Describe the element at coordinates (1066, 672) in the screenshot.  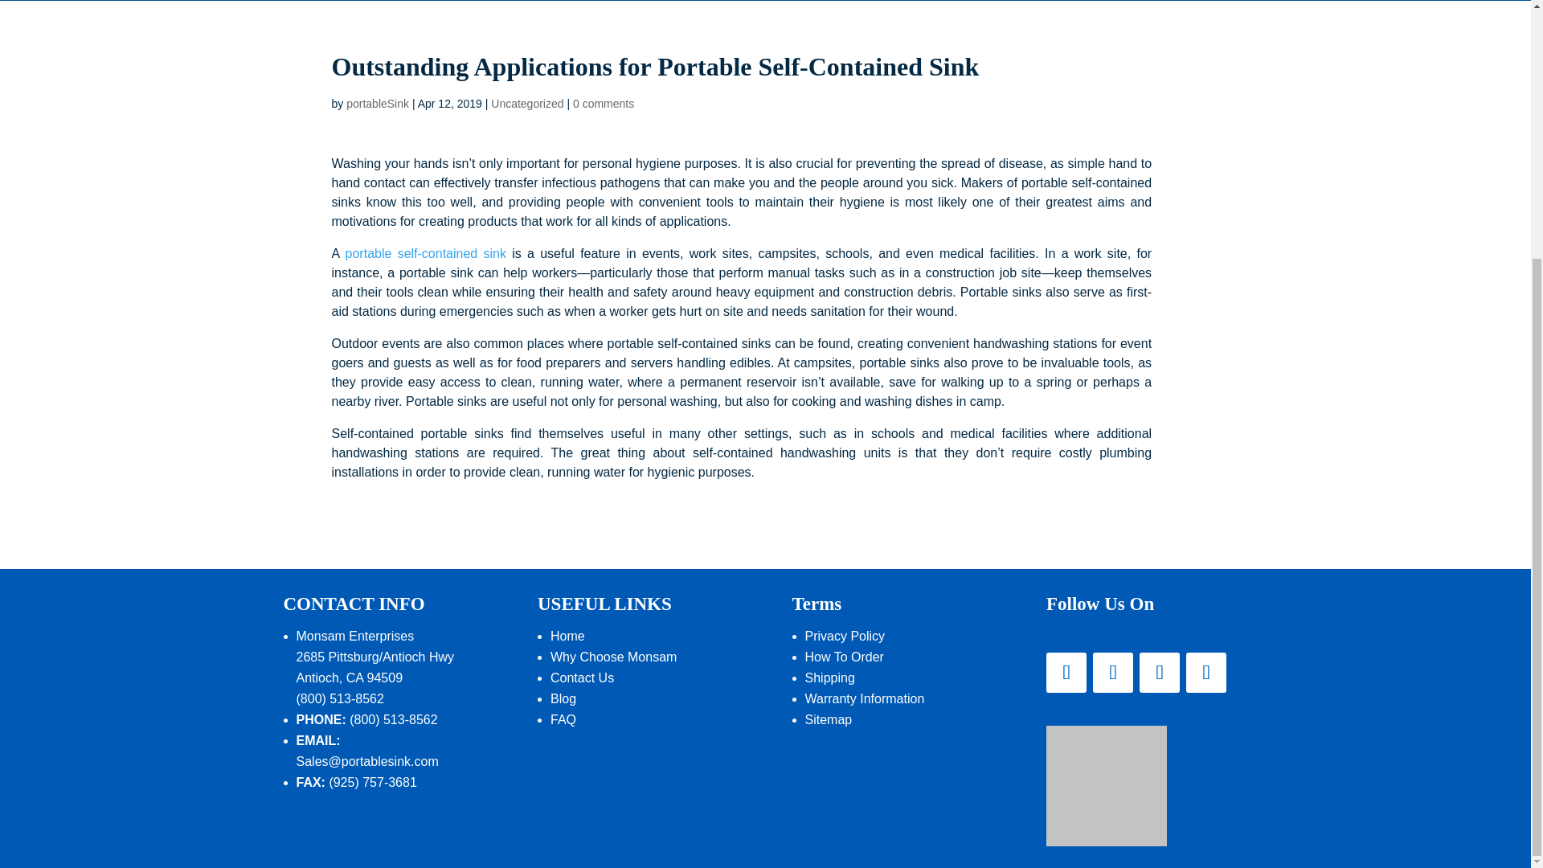
I see `Follow on Facebook` at that location.